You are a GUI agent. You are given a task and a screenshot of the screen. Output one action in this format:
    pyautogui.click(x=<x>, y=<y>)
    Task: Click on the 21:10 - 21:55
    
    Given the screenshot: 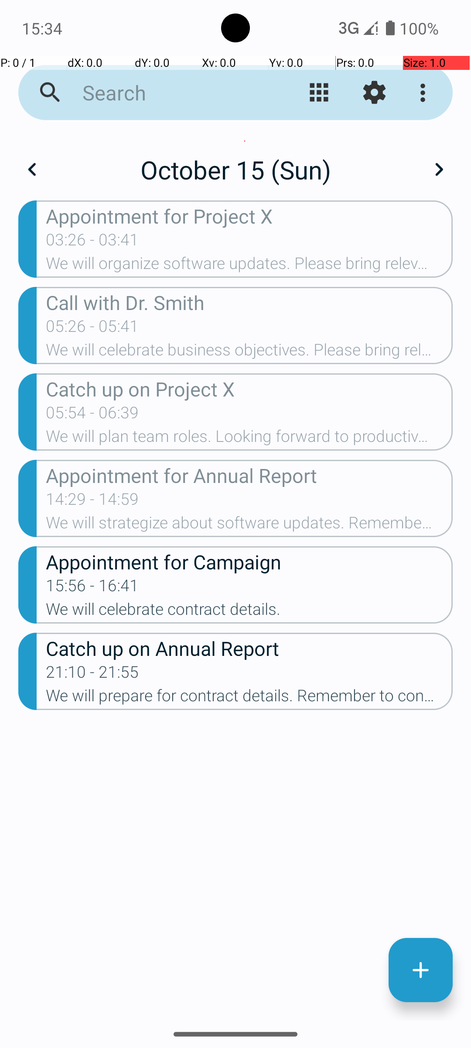 What is the action you would take?
    pyautogui.click(x=92, y=674)
    